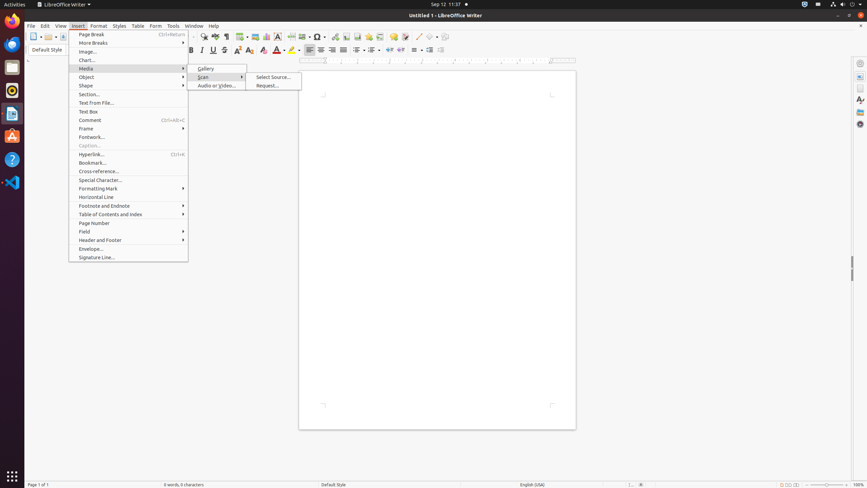 The width and height of the screenshot is (867, 488). I want to click on Edit, so click(45, 26).